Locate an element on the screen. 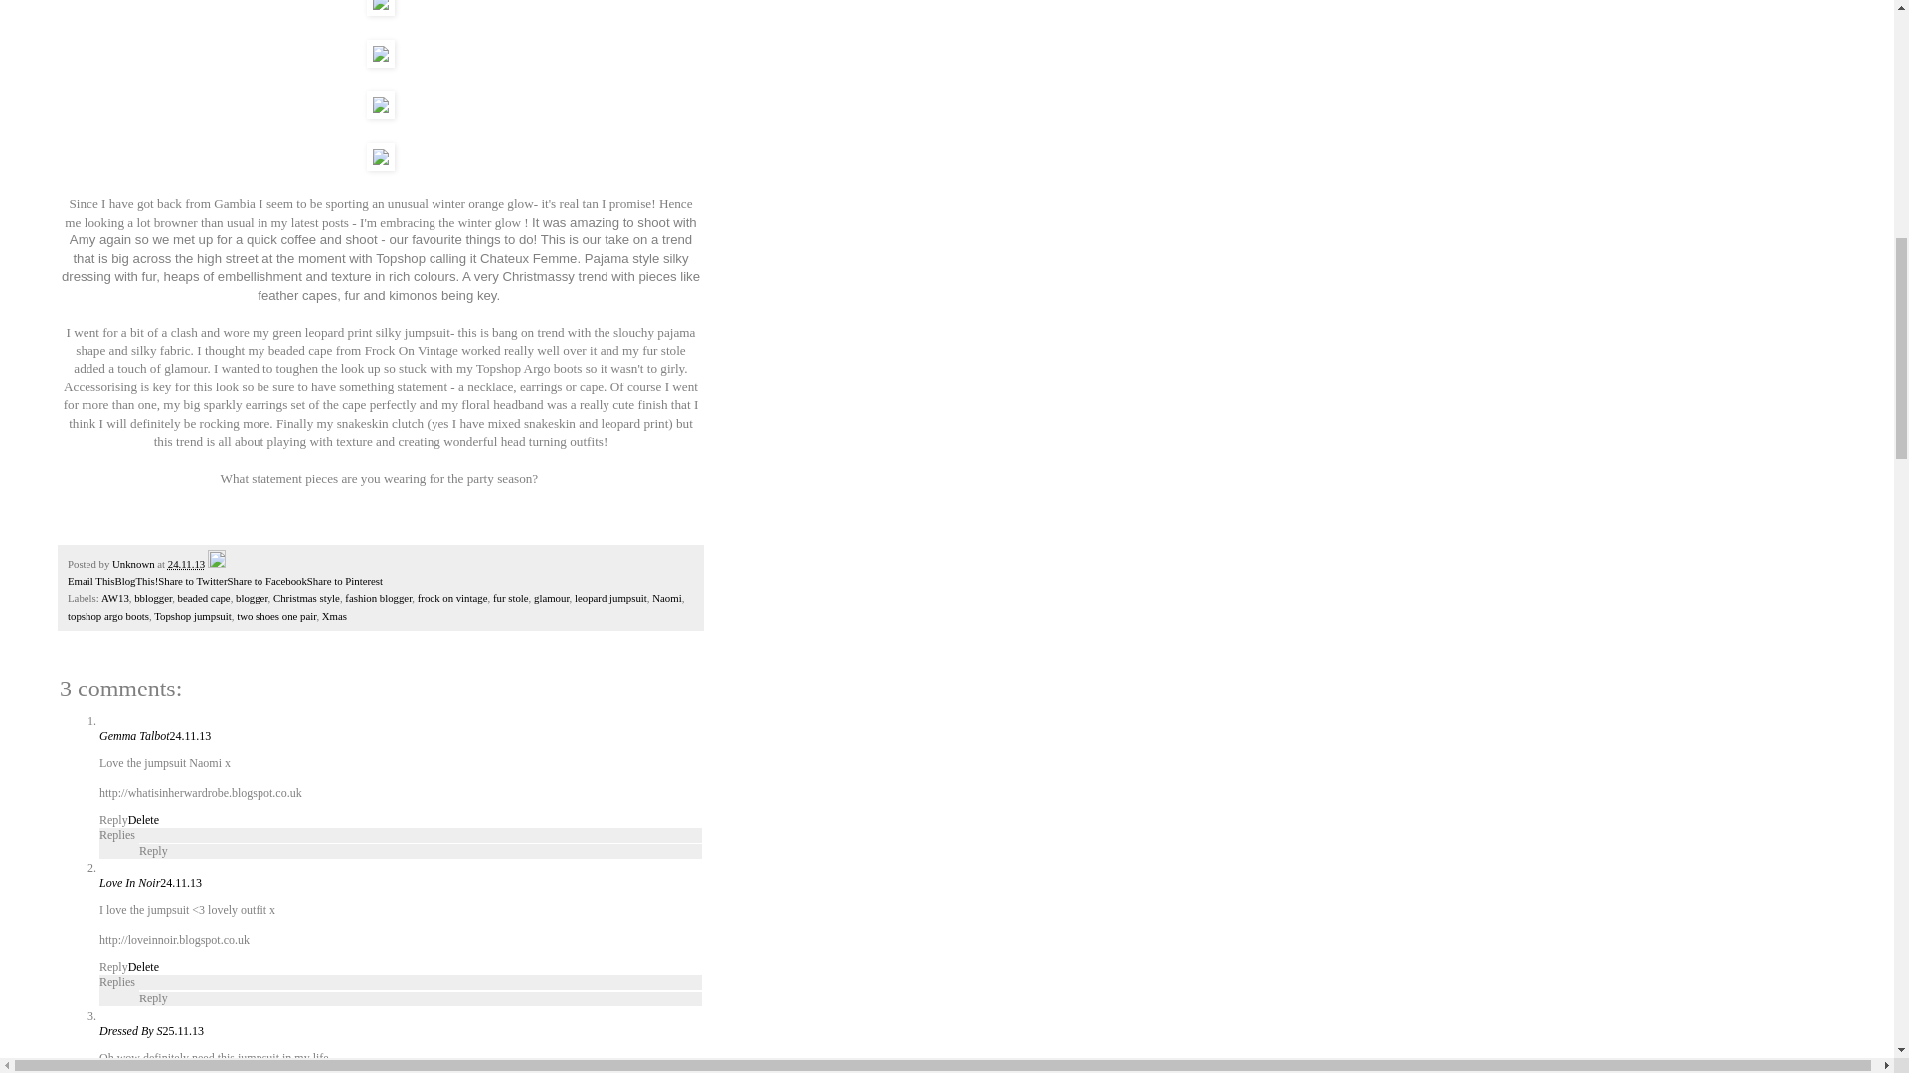 The image size is (1909, 1073). Edit Post is located at coordinates (217, 563).